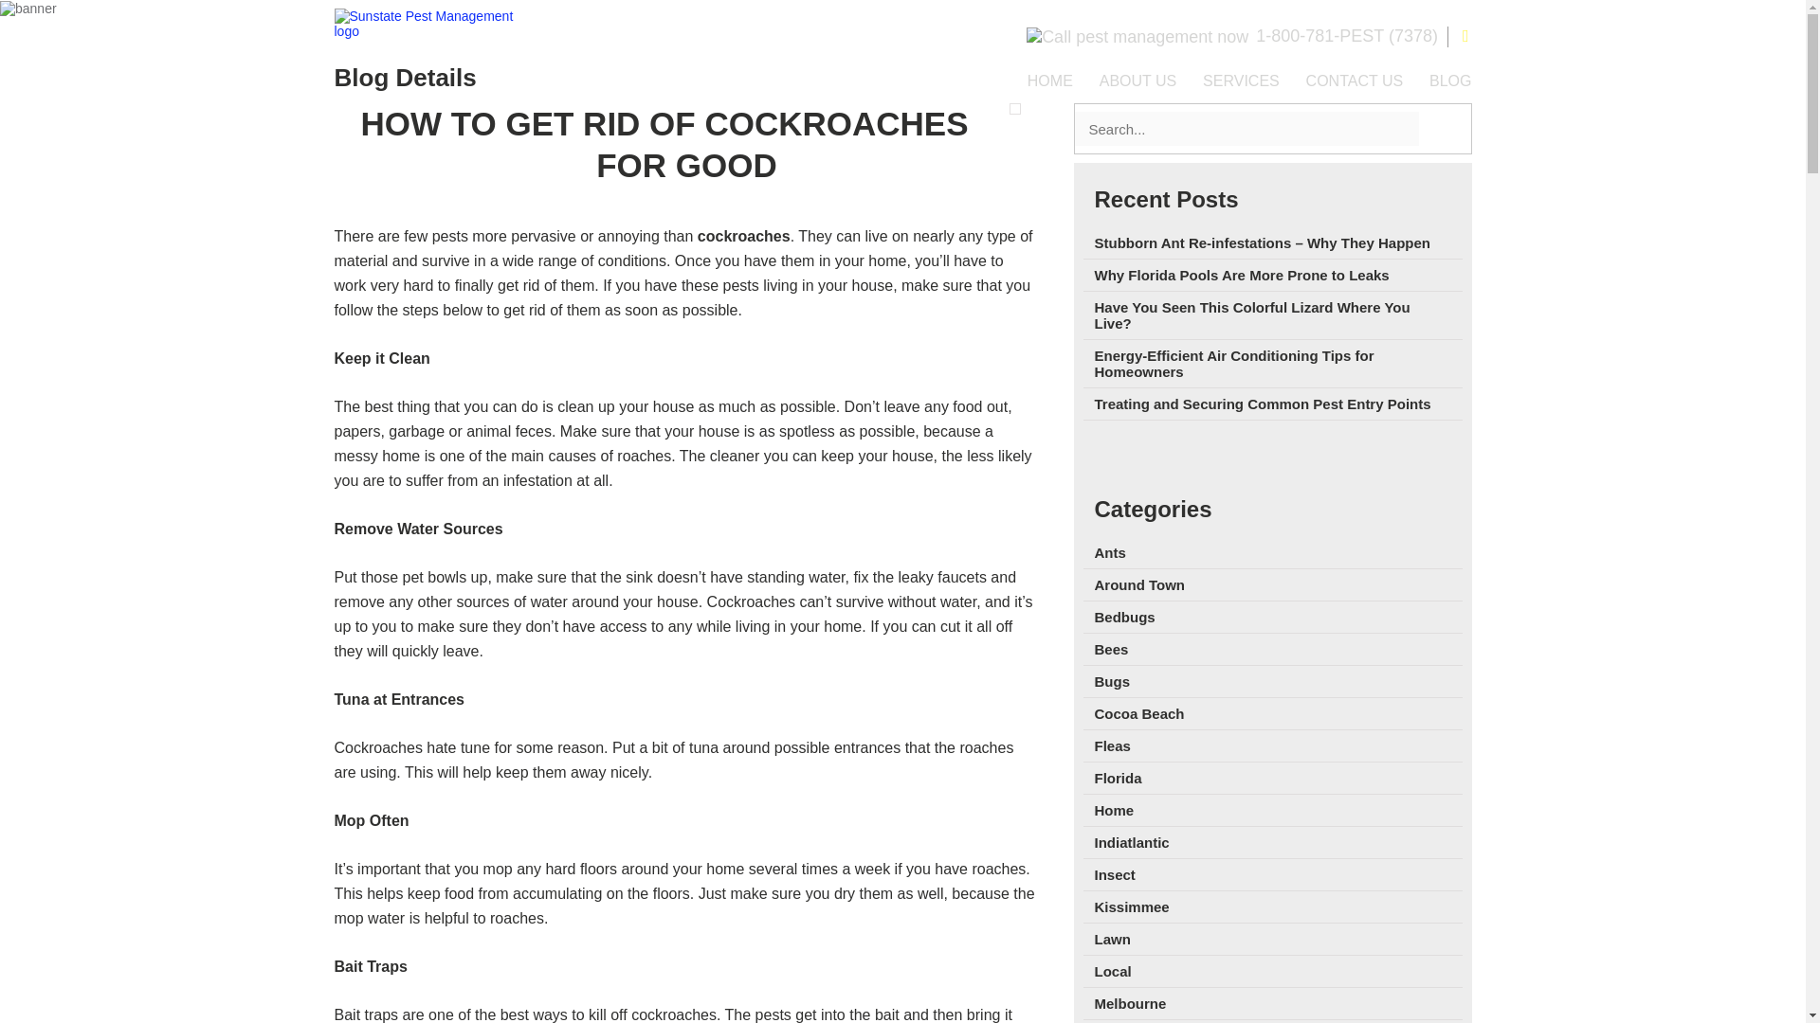 The width and height of the screenshot is (1820, 1023). Describe the element at coordinates (1117, 779) in the screenshot. I see `Florida` at that location.